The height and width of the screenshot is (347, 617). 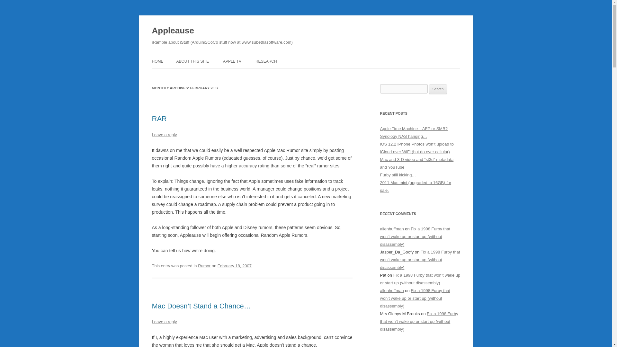 I want to click on HOME, so click(x=157, y=61).